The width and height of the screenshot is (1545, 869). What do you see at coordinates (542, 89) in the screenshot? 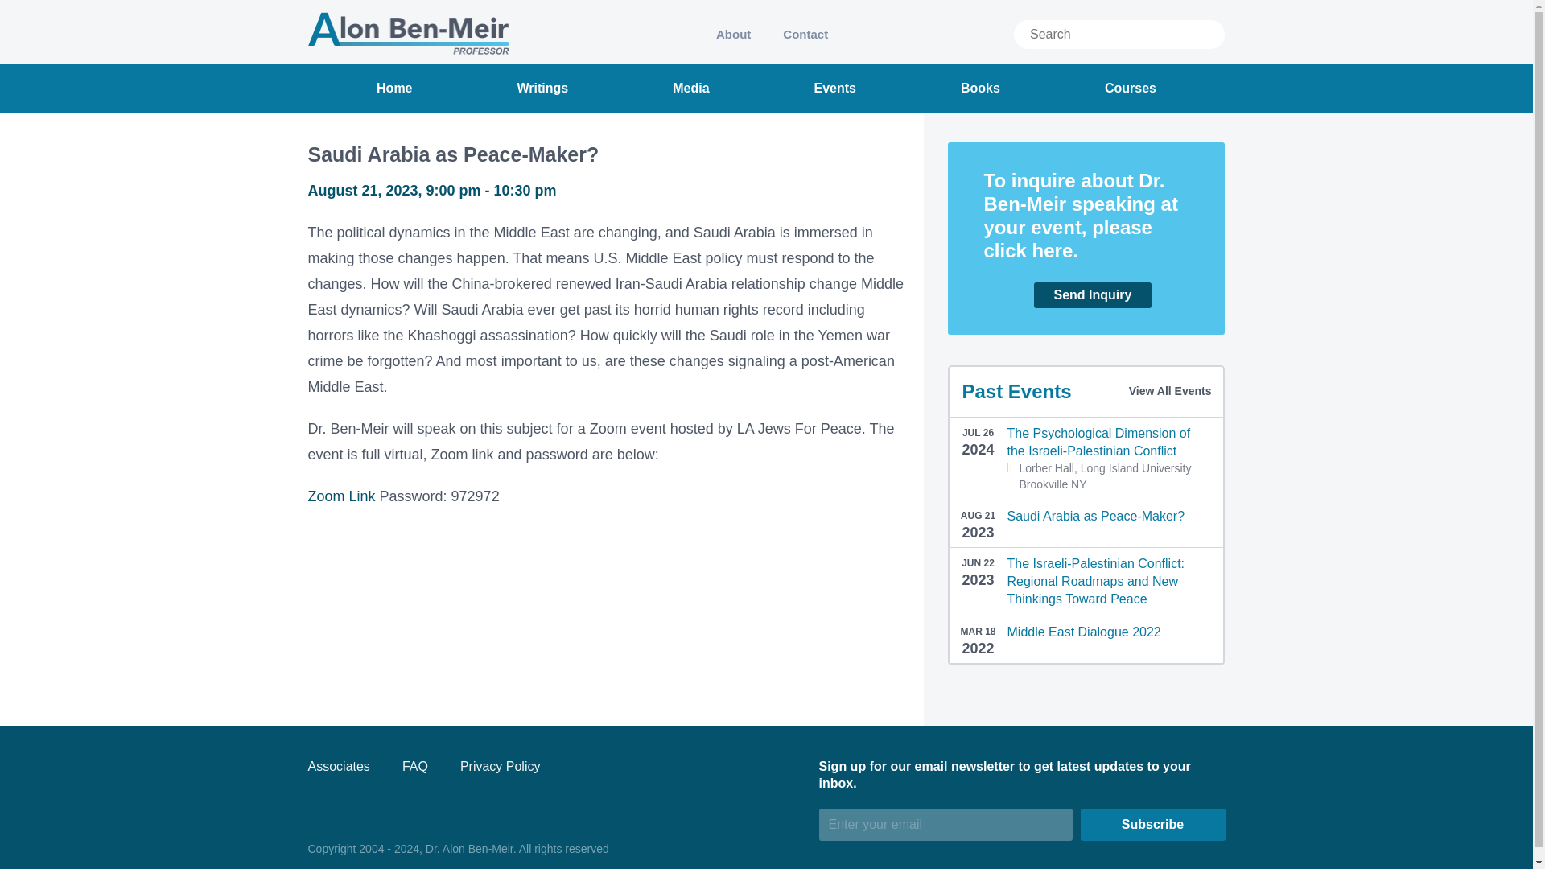
I see `Writings` at bounding box center [542, 89].